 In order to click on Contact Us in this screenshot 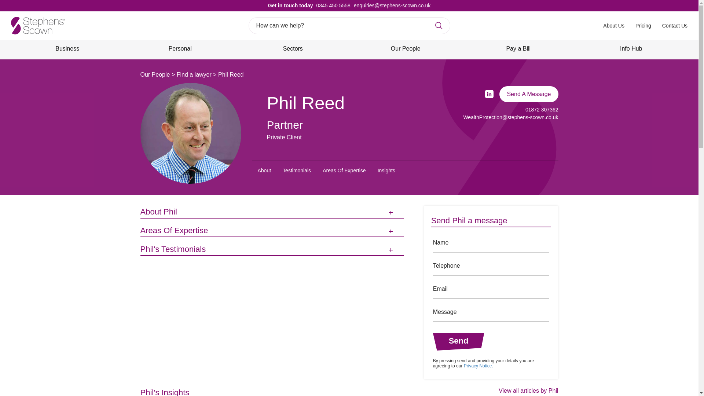, I will do `click(675, 25)`.